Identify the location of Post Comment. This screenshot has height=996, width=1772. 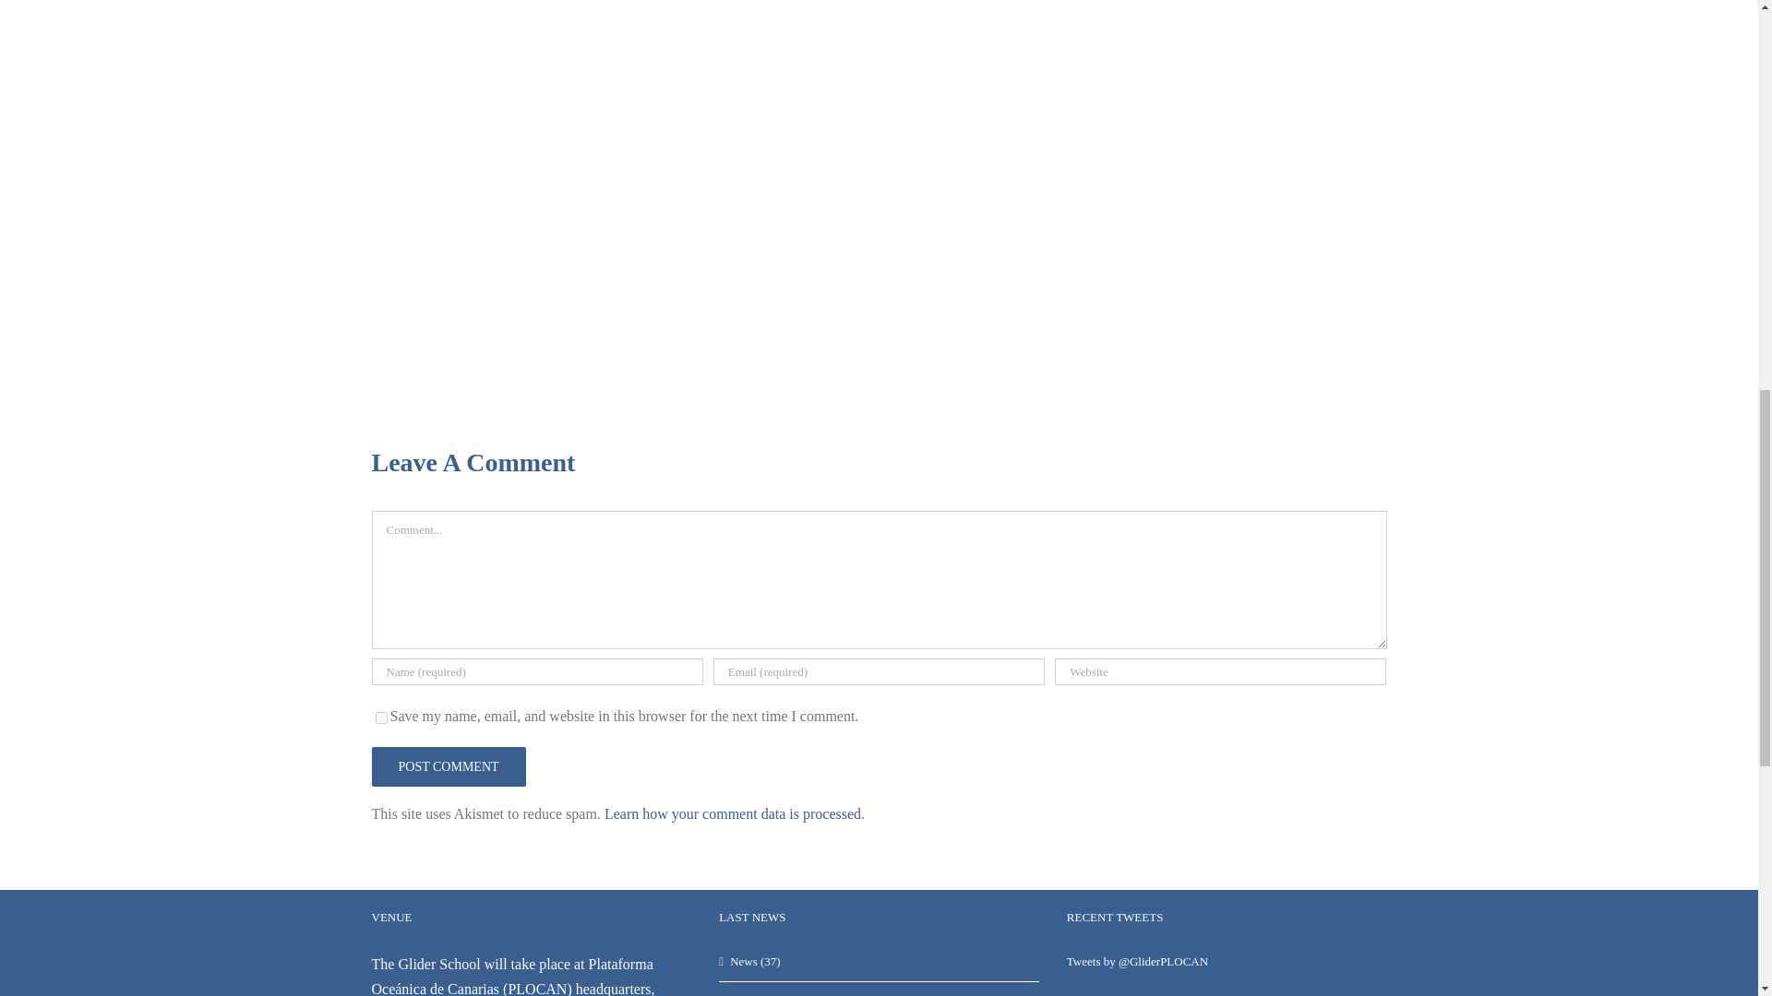
(447, 767).